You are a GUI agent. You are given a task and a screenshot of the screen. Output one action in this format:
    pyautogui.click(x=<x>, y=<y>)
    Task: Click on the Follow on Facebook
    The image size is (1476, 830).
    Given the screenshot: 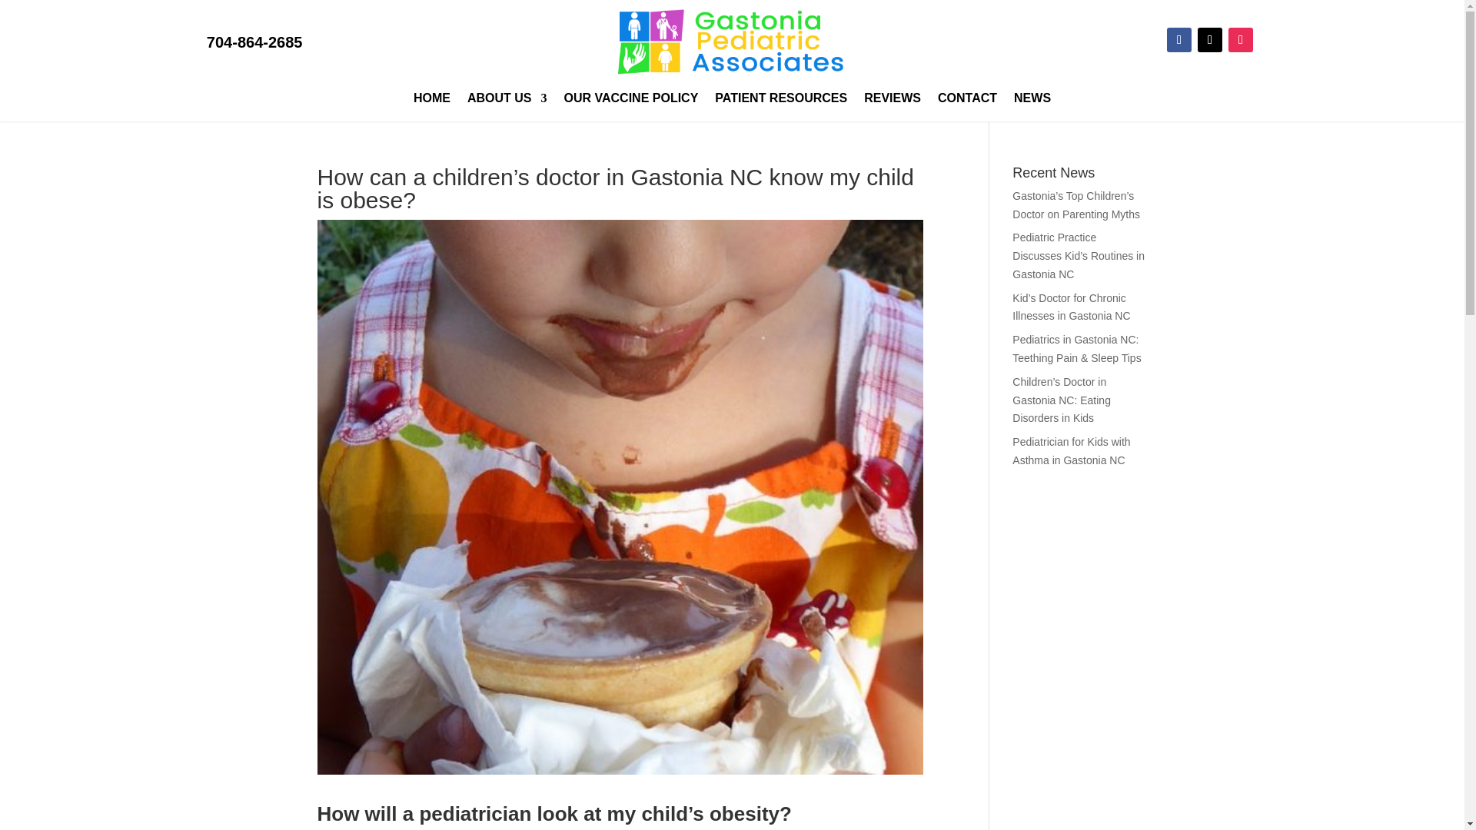 What is the action you would take?
    pyautogui.click(x=1179, y=40)
    